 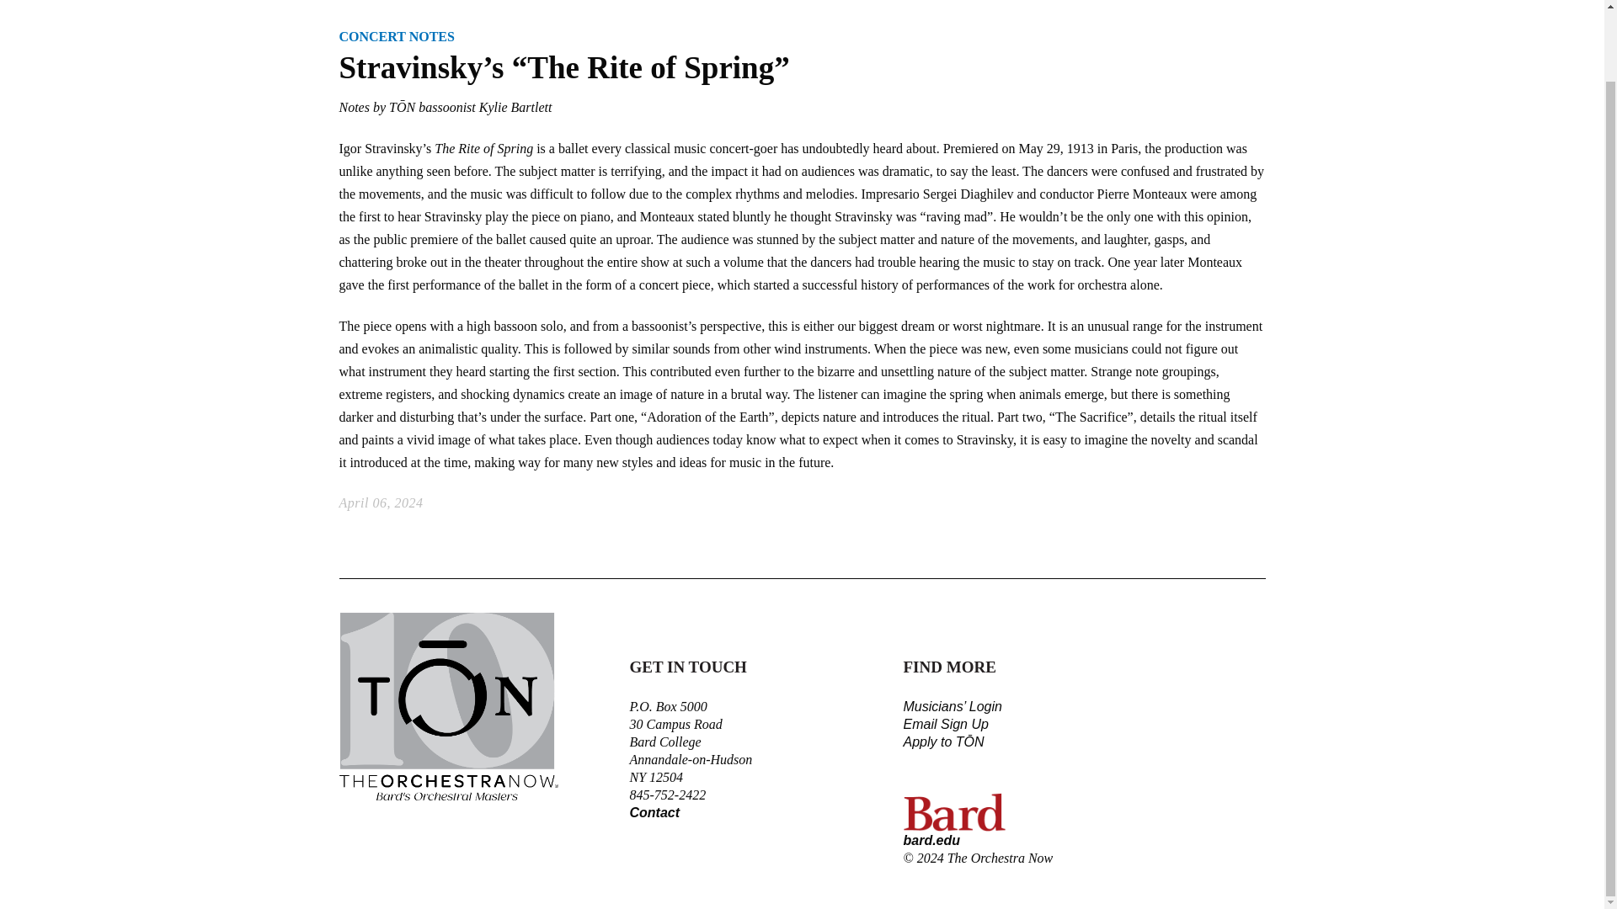 What do you see at coordinates (1524, 2) in the screenshot?
I see `GIVING` at bounding box center [1524, 2].